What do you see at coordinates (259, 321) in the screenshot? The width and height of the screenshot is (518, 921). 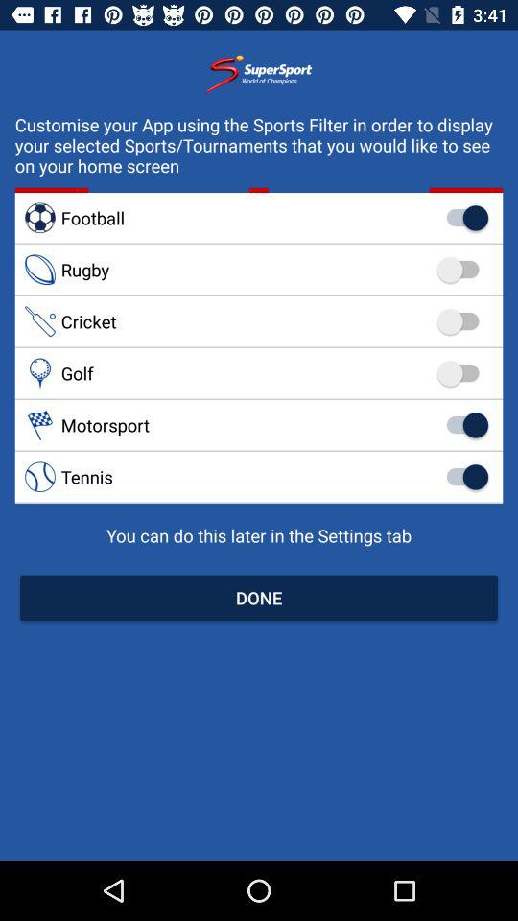 I see `swipe until cricket icon` at bounding box center [259, 321].